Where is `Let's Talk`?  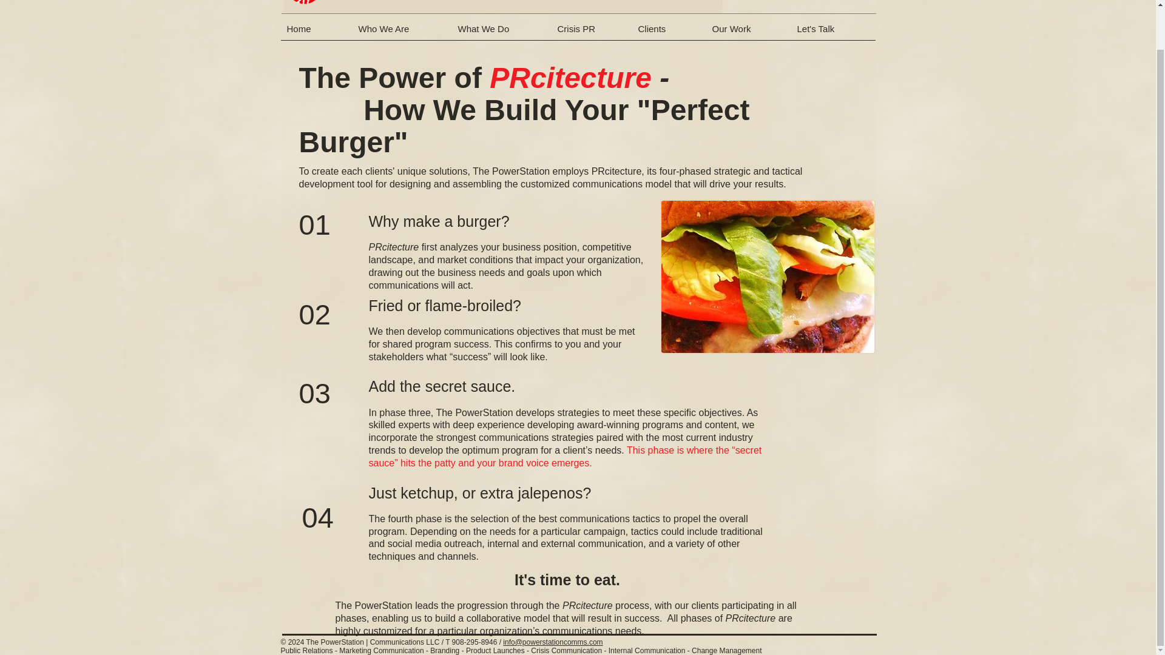
Let's Talk is located at coordinates (833, 33).